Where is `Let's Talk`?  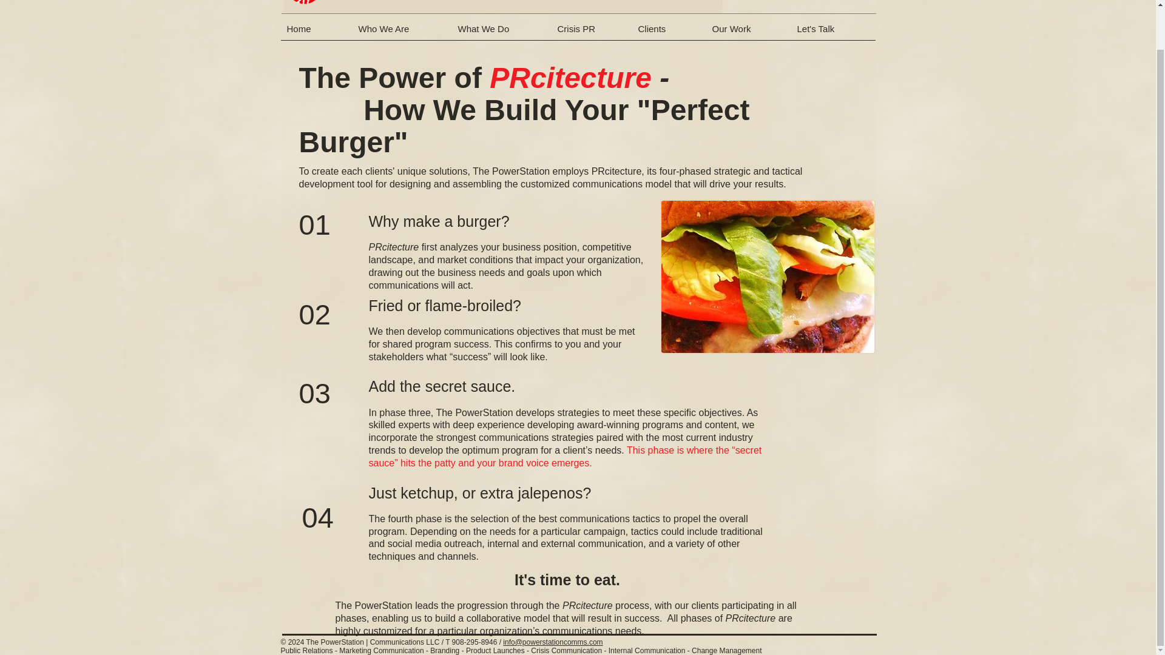
Let's Talk is located at coordinates (833, 33).